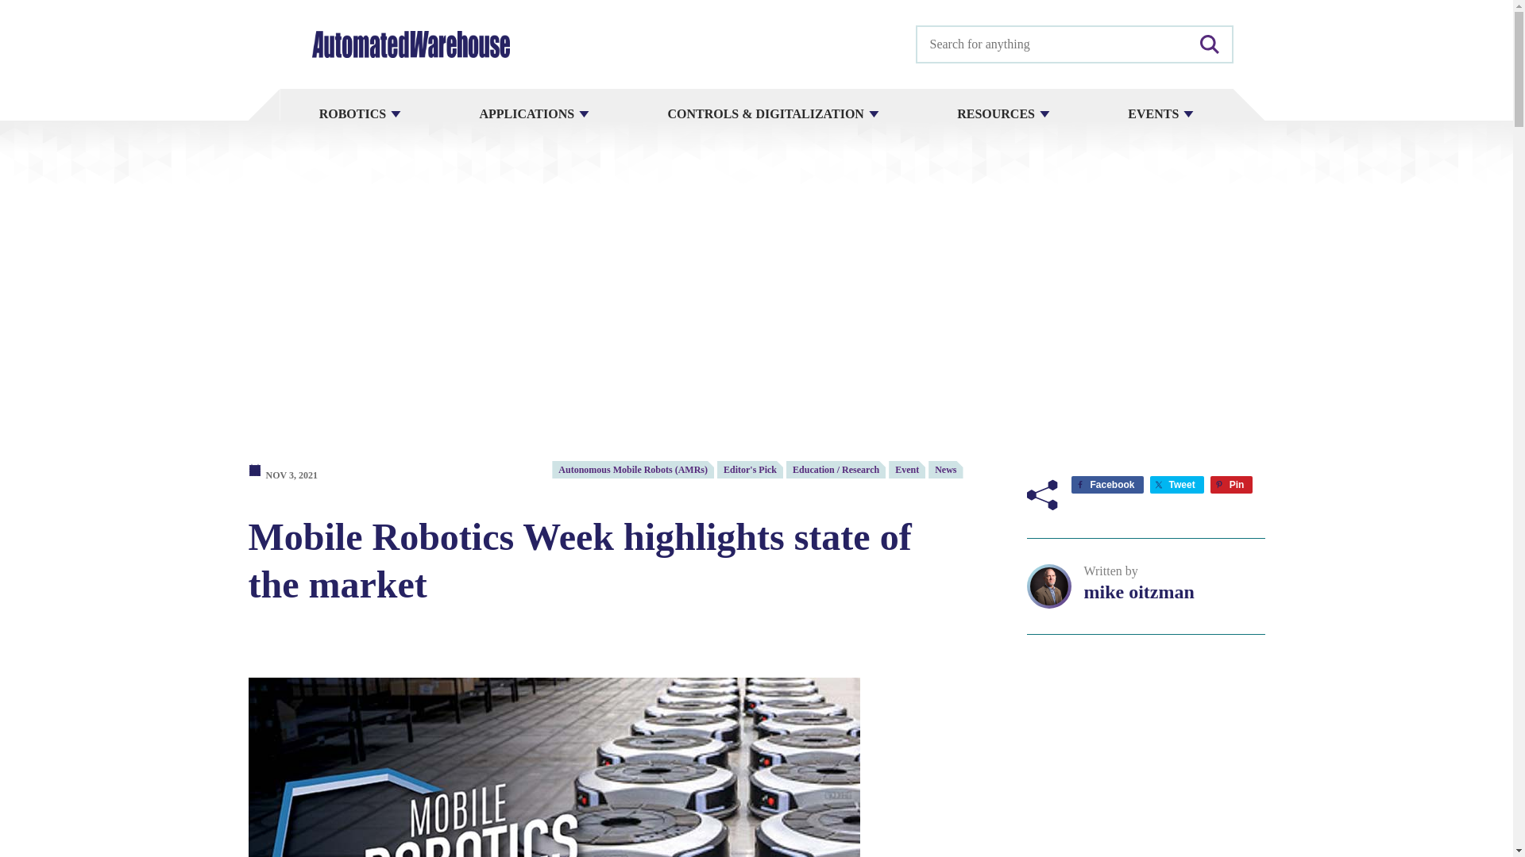 The width and height of the screenshot is (1525, 857). What do you see at coordinates (755, 338) in the screenshot?
I see `3rd party ad content` at bounding box center [755, 338].